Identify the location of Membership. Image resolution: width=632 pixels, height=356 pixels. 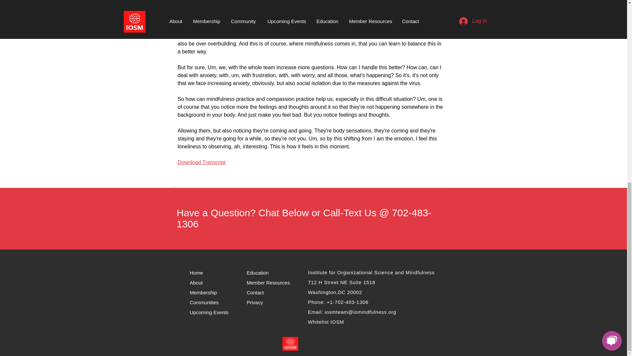
(205, 292).